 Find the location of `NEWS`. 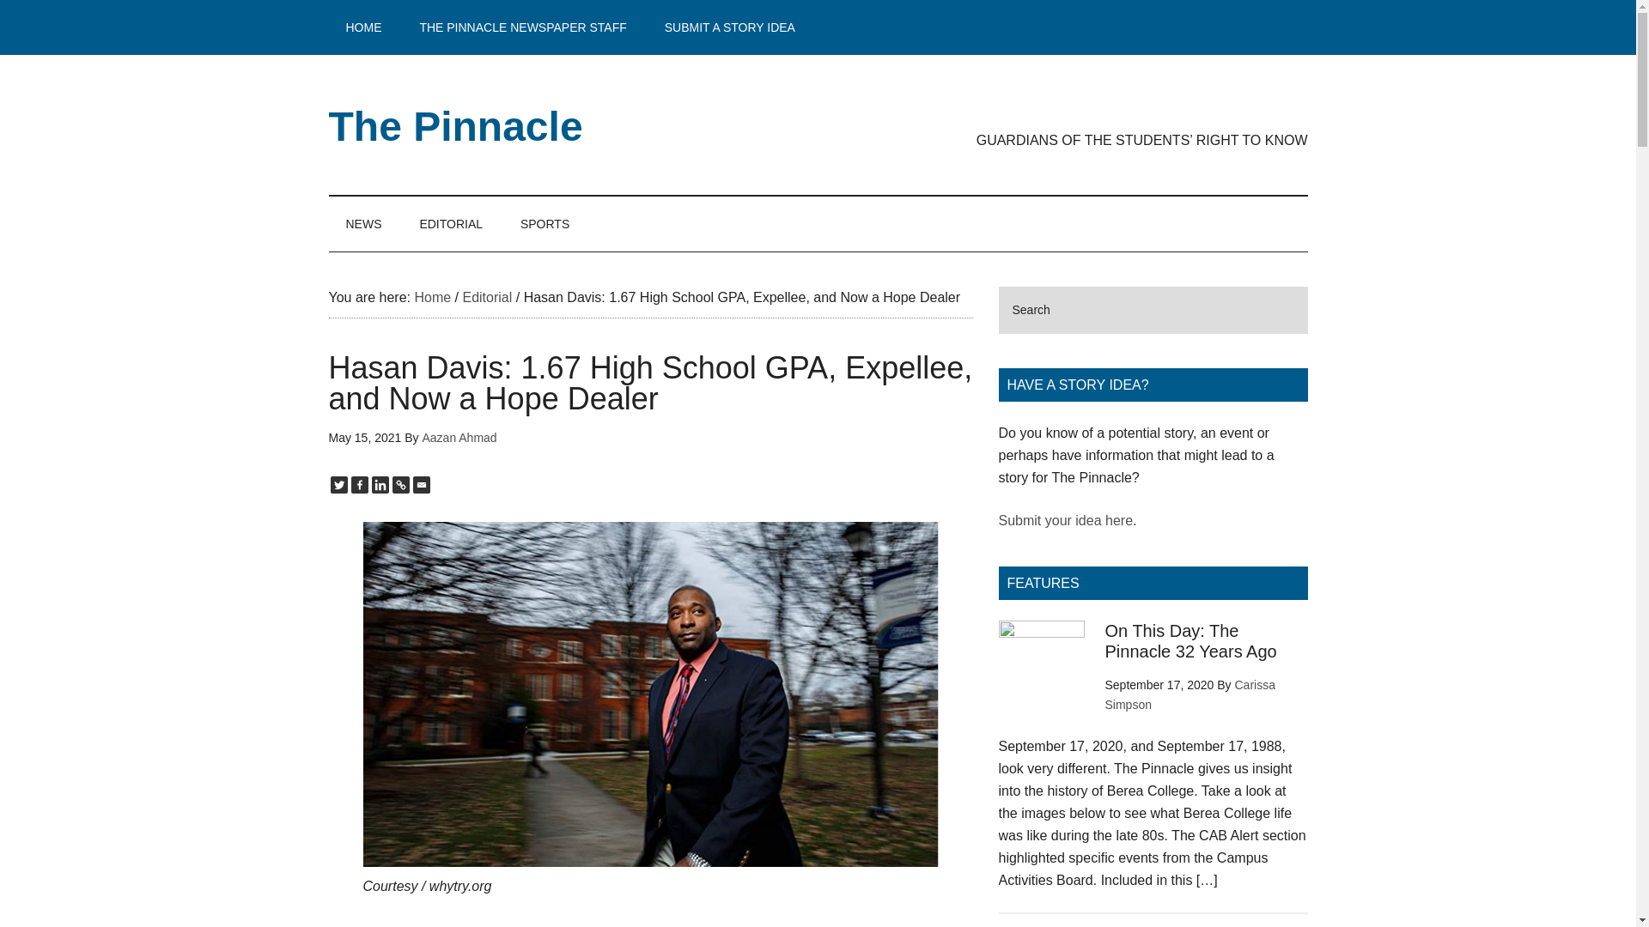

NEWS is located at coordinates (363, 223).